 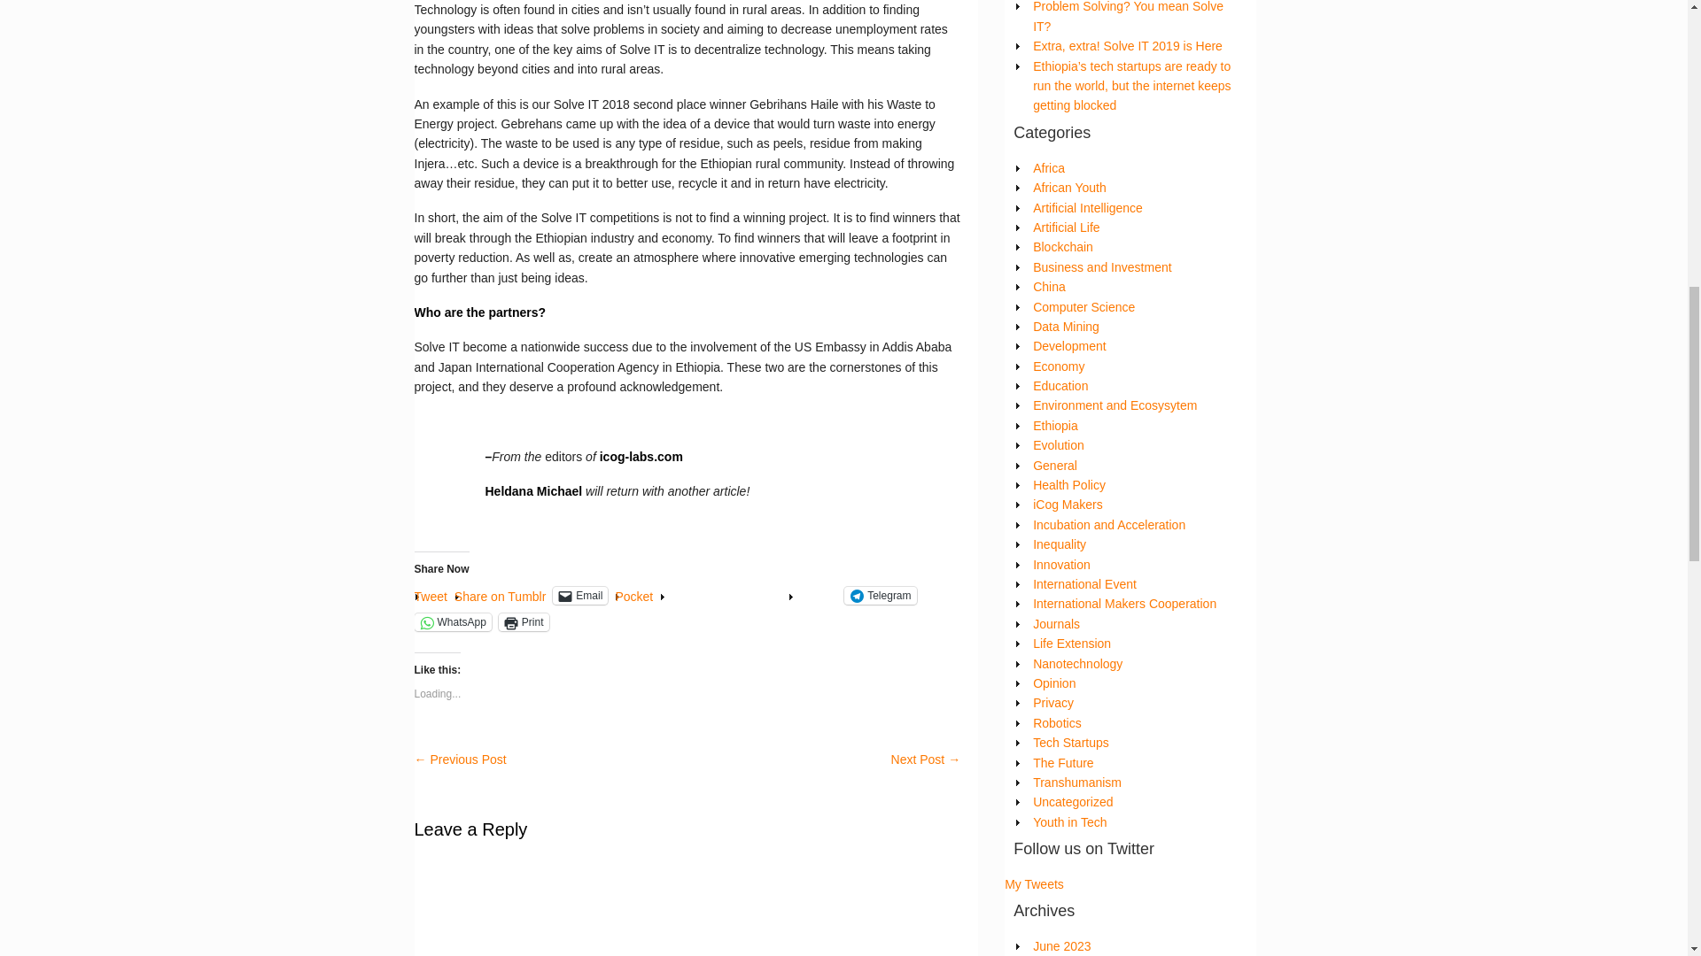 I want to click on Tweet, so click(x=431, y=595).